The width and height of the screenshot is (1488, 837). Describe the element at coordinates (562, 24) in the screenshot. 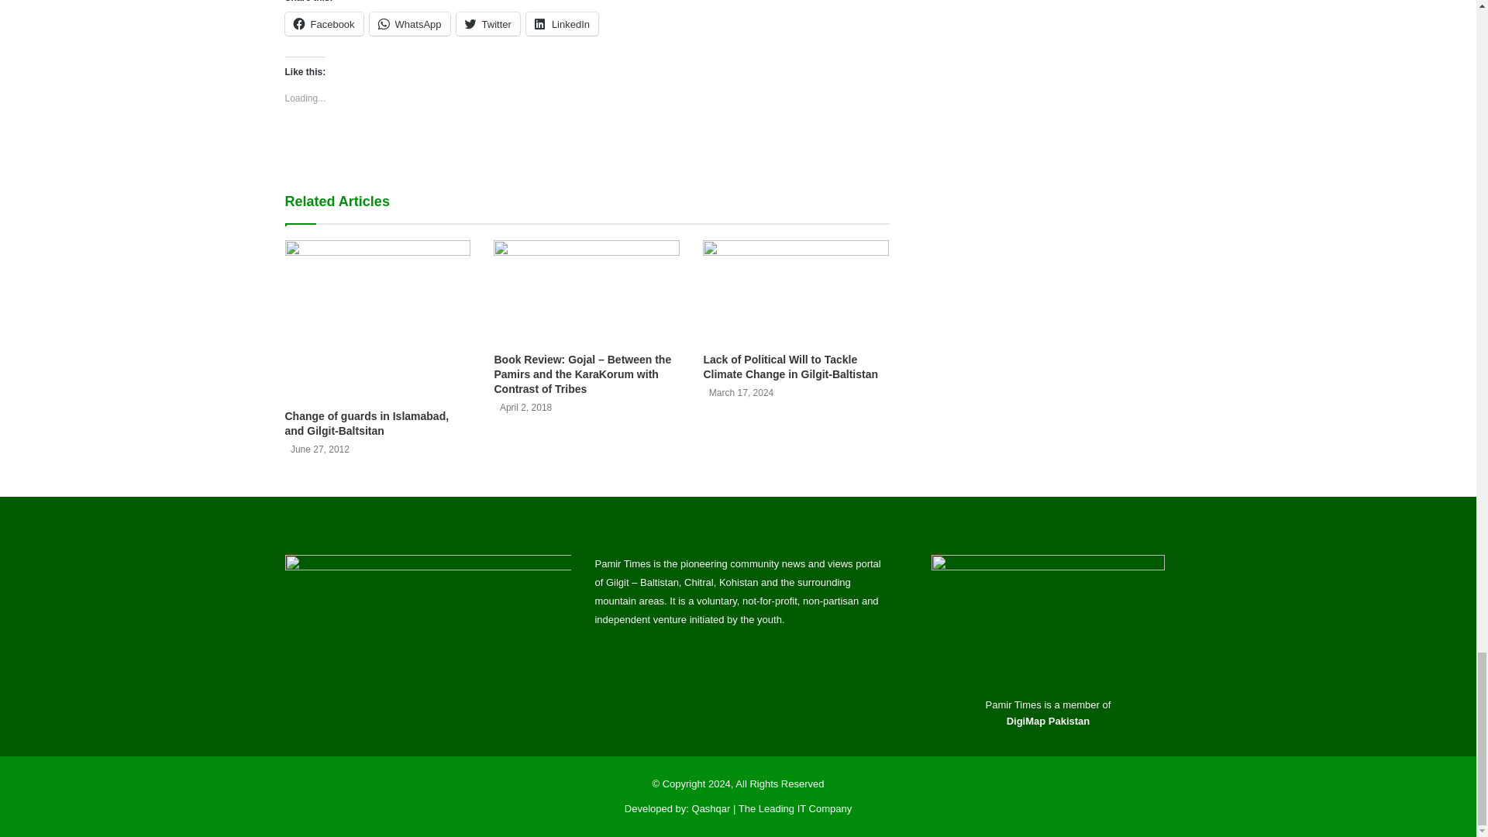

I see `LinkedIn` at that location.